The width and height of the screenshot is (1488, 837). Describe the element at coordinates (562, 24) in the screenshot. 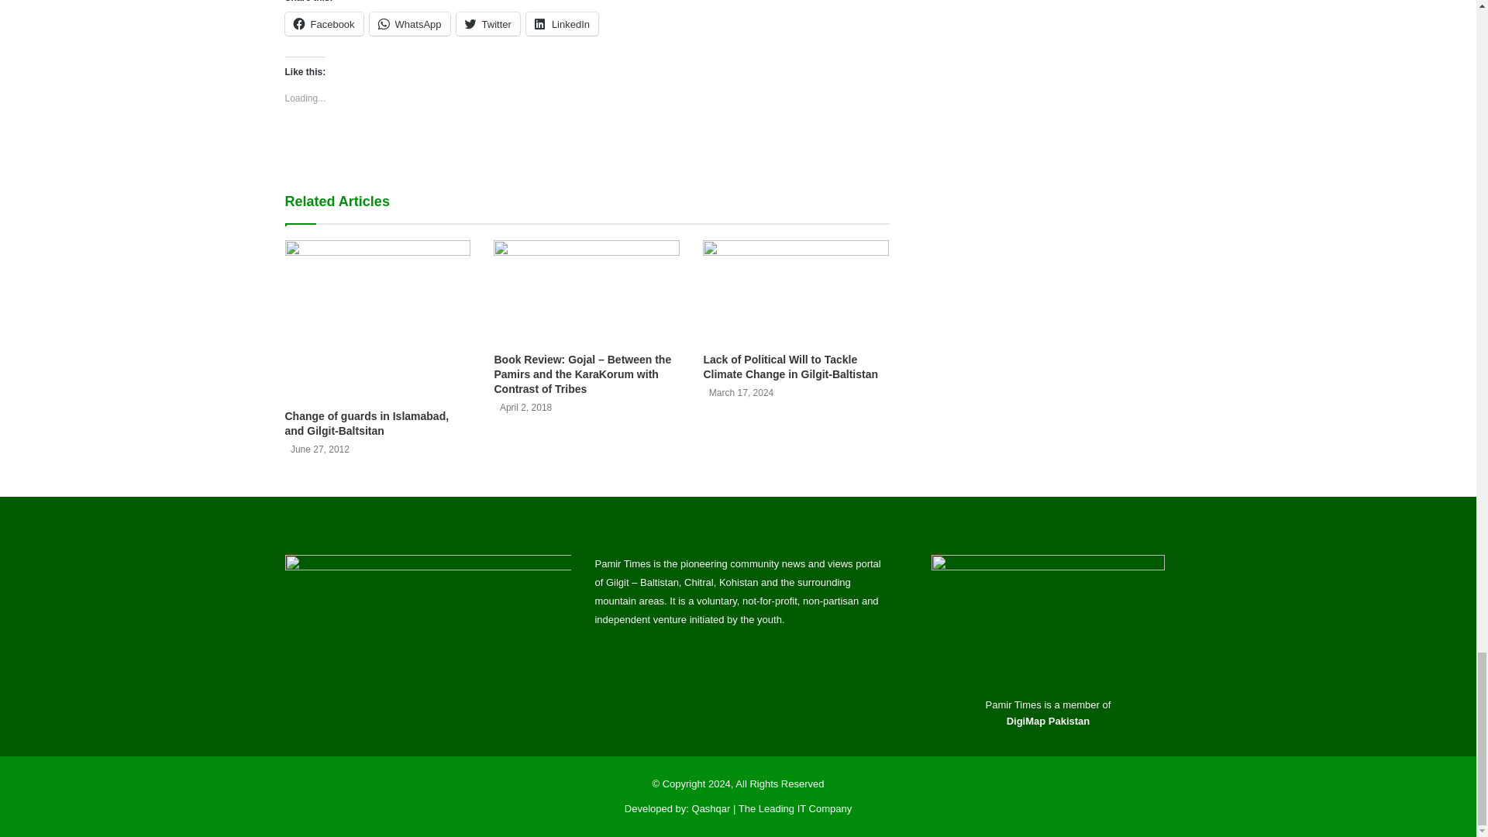

I see `LinkedIn` at that location.